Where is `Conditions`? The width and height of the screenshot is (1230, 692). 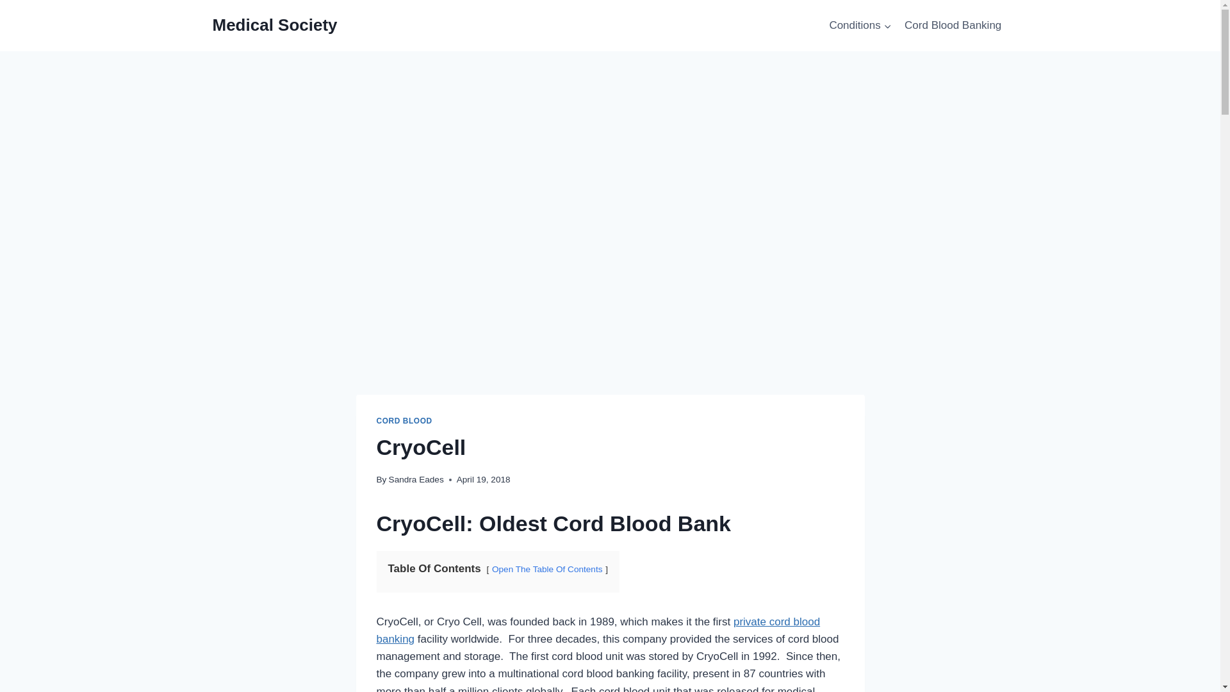 Conditions is located at coordinates (860, 26).